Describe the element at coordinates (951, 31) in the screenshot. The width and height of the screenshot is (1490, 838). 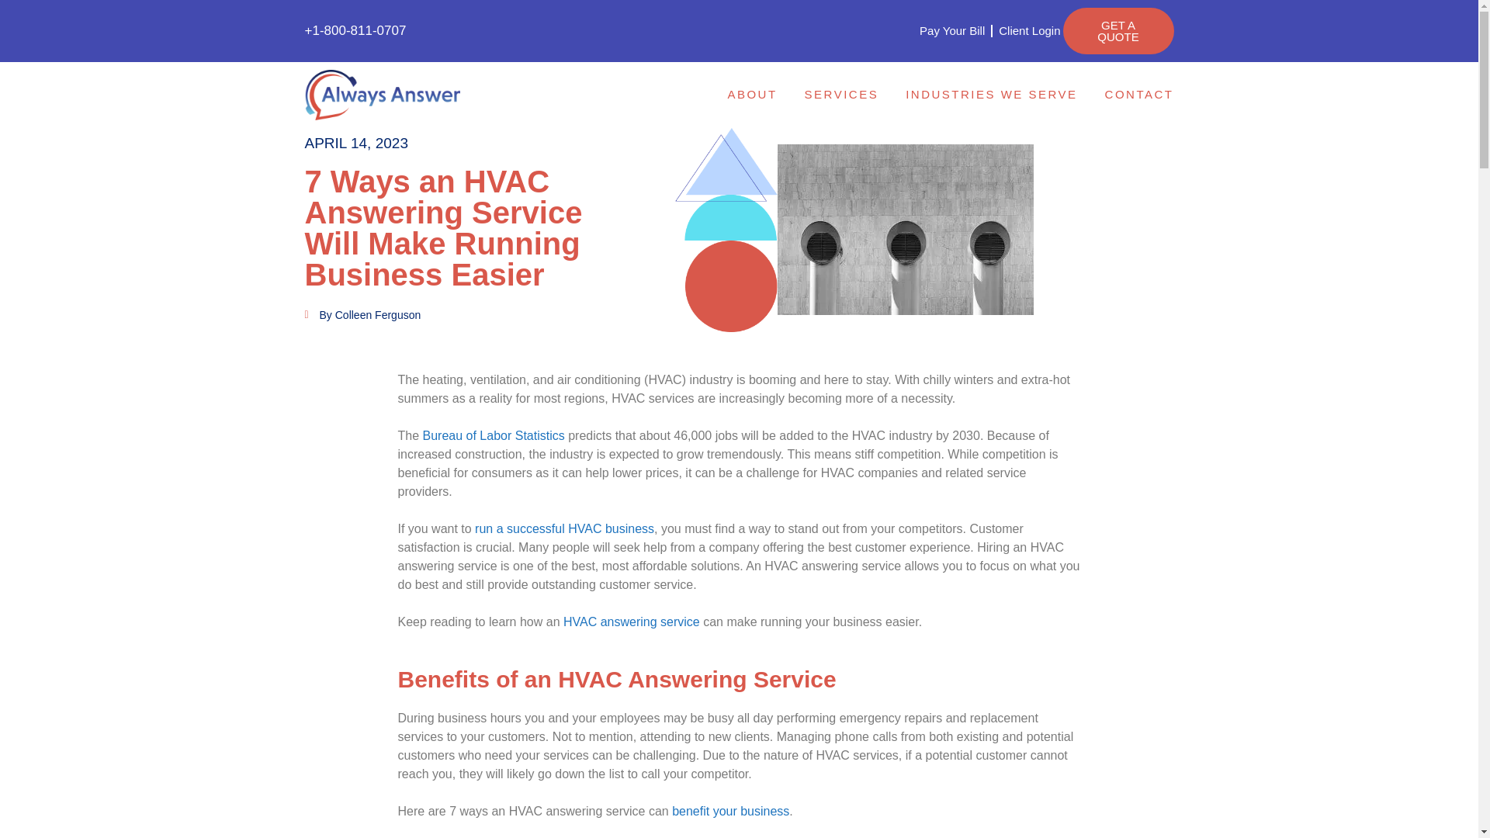
I see `Pay Your Bill` at that location.